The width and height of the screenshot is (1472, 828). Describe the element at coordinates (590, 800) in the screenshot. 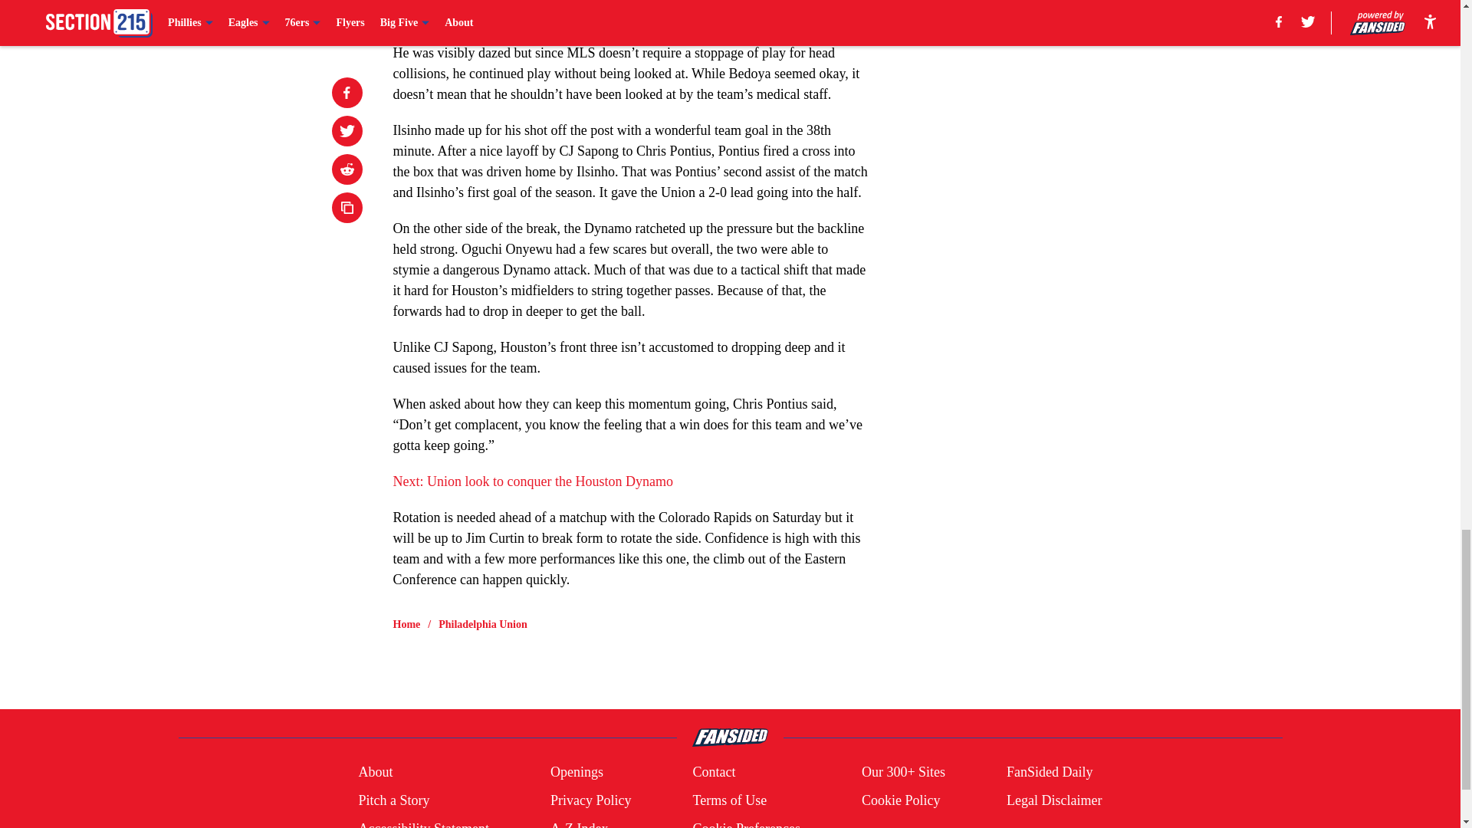

I see `Privacy Policy` at that location.